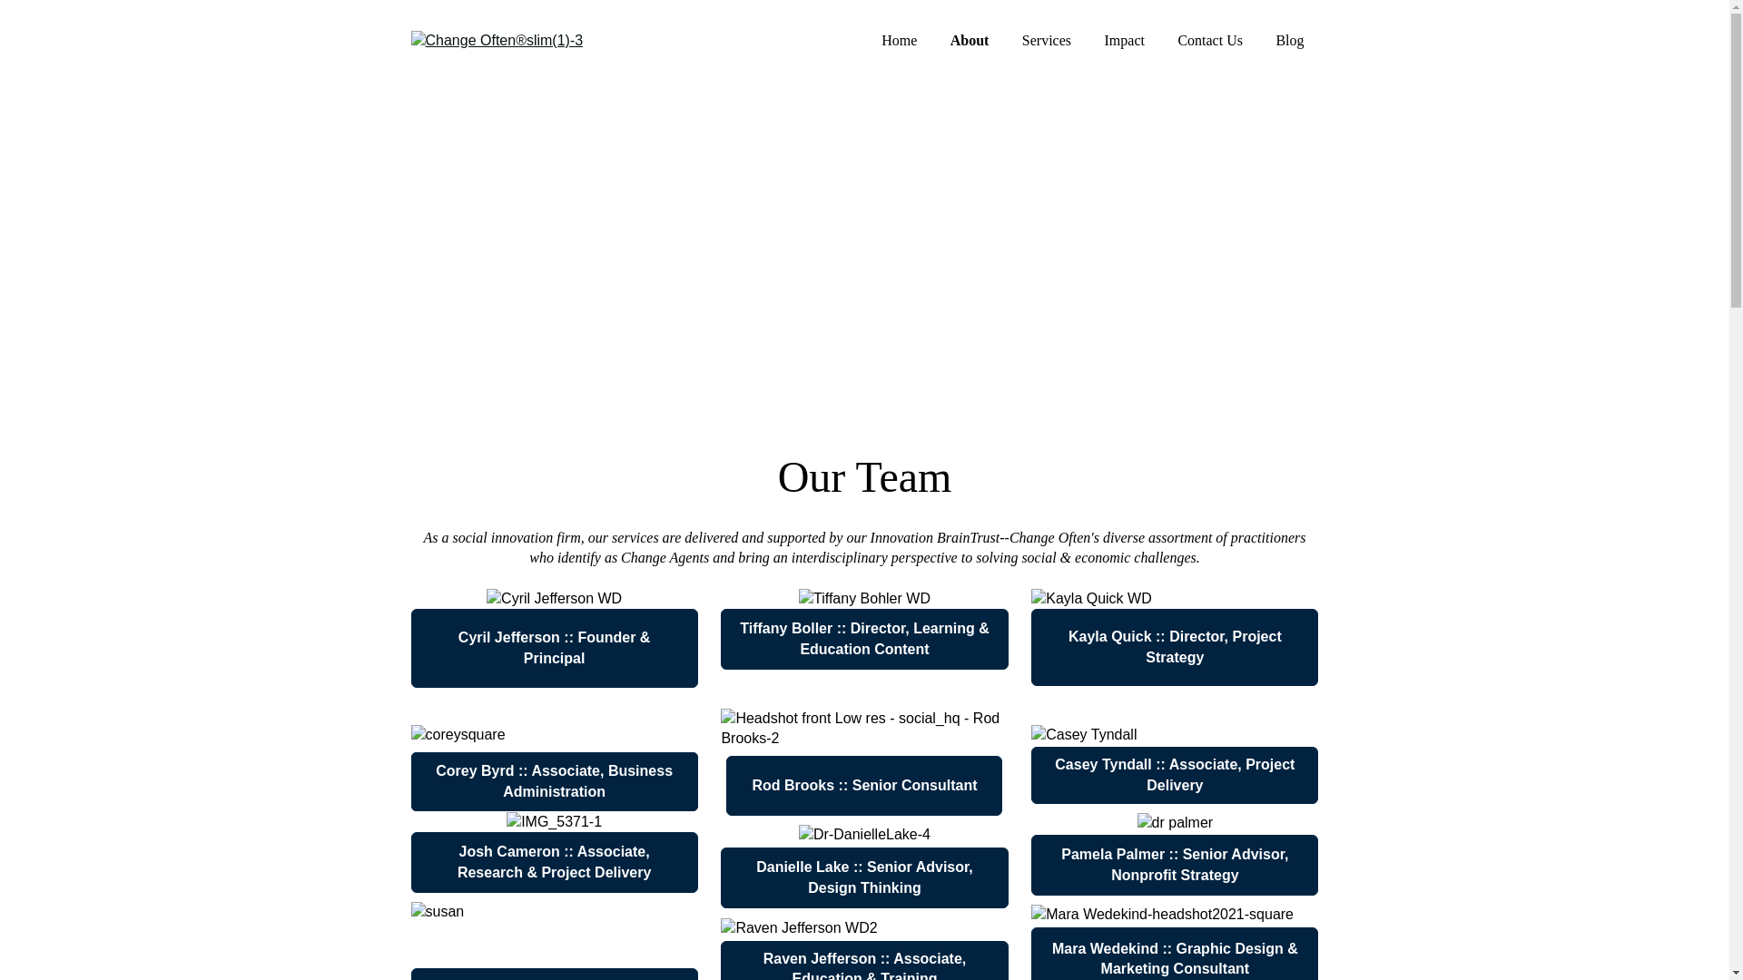 Image resolution: width=1743 pixels, height=980 pixels. I want to click on Services, so click(1046, 40).